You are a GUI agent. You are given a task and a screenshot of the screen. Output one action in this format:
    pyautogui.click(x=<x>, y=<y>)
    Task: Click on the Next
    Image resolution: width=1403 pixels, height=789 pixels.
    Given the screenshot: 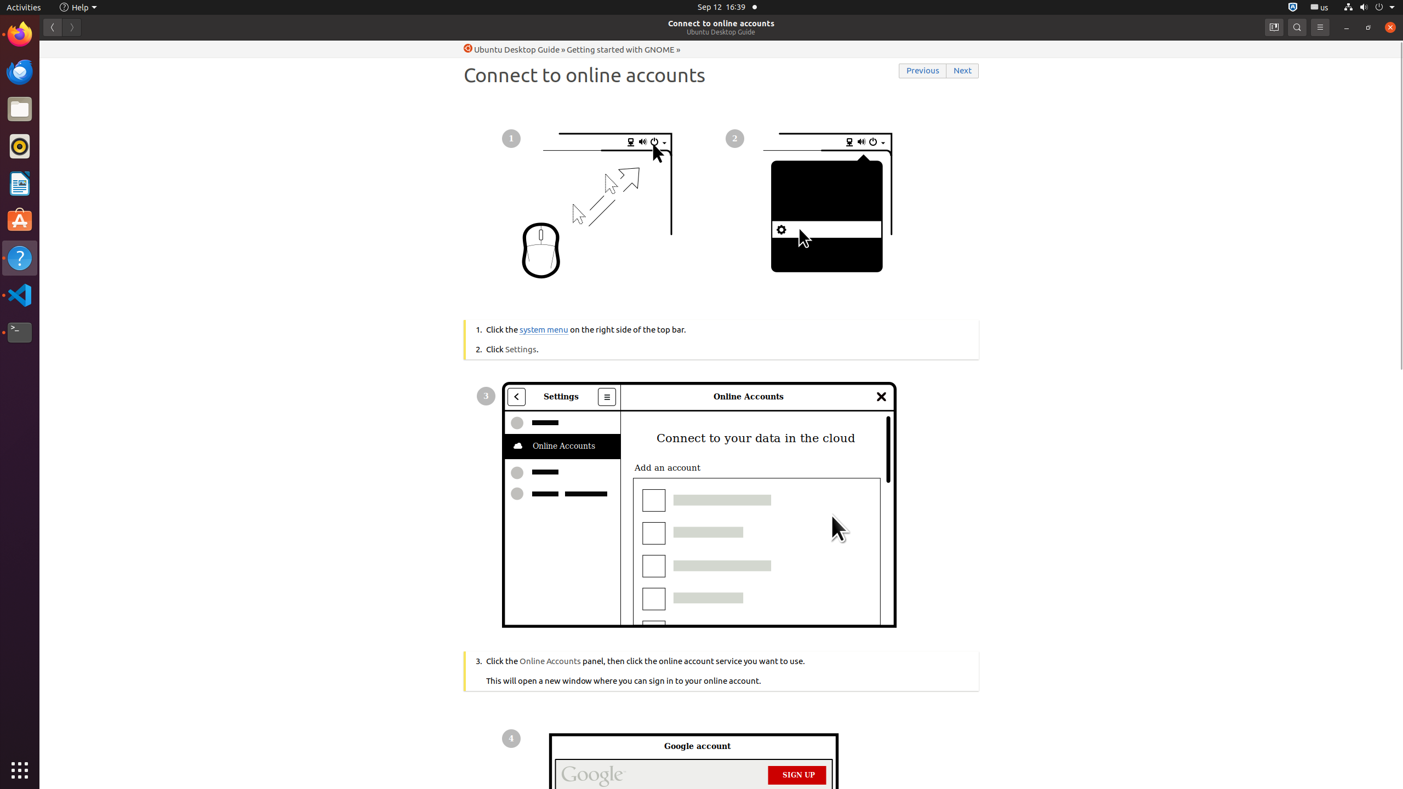 What is the action you would take?
    pyautogui.click(x=963, y=71)
    